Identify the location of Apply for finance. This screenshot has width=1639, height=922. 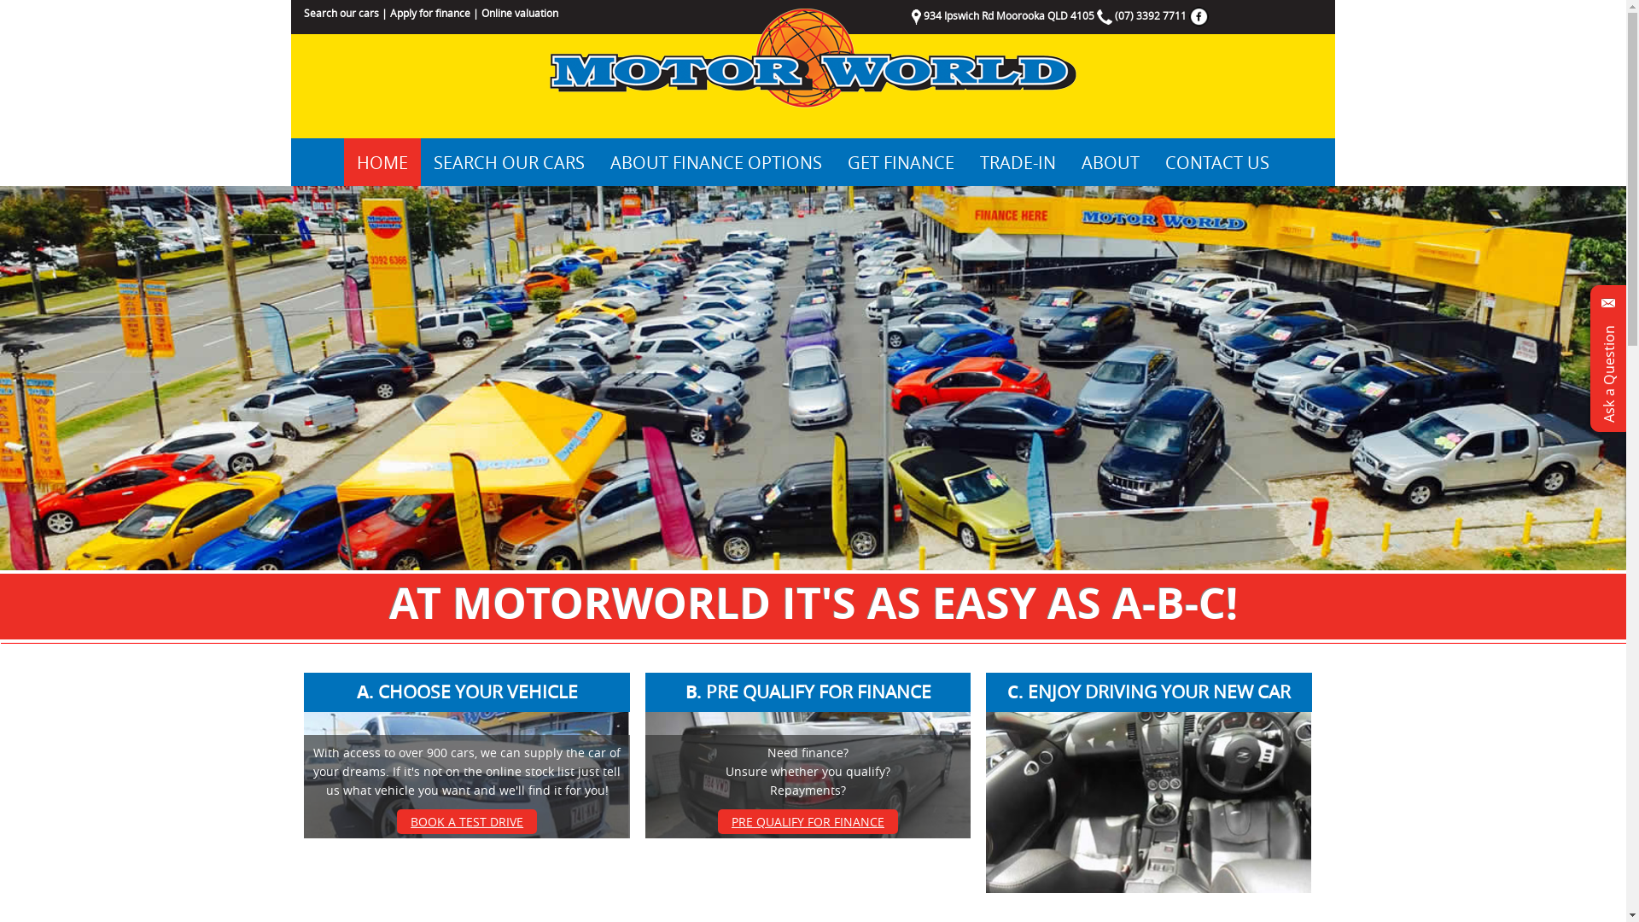
(430, 13).